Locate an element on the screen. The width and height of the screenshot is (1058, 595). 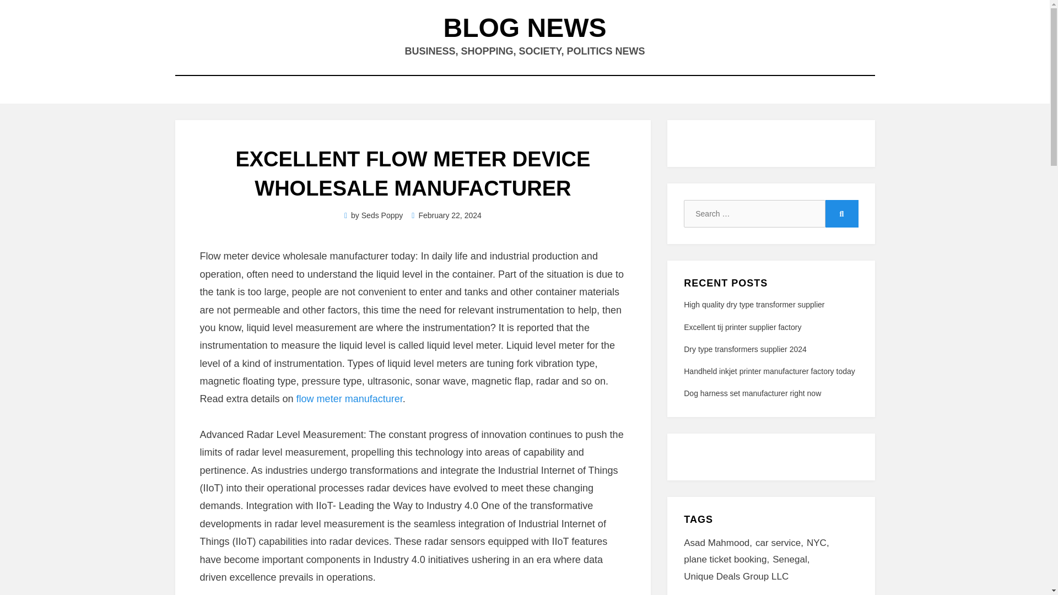
February 22, 2024 is located at coordinates (446, 215).